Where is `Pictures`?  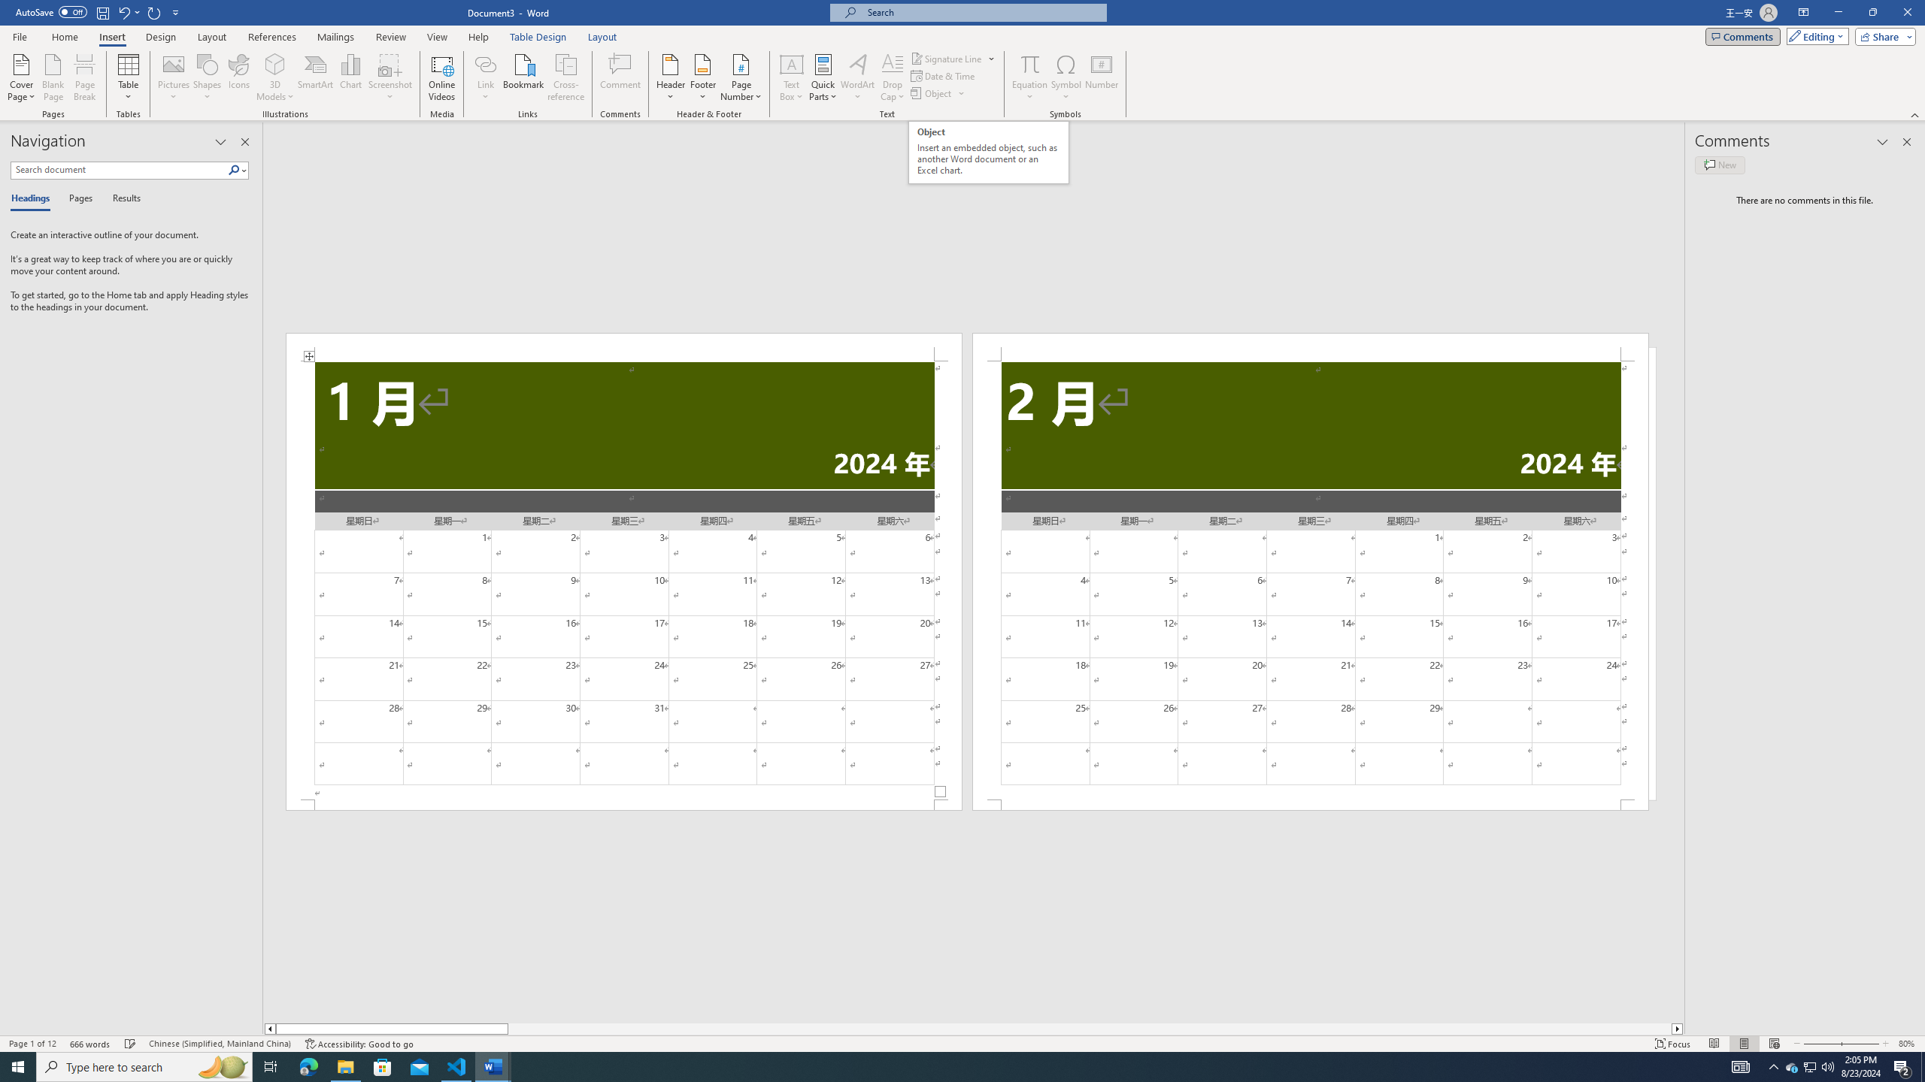
Pictures is located at coordinates (174, 77).